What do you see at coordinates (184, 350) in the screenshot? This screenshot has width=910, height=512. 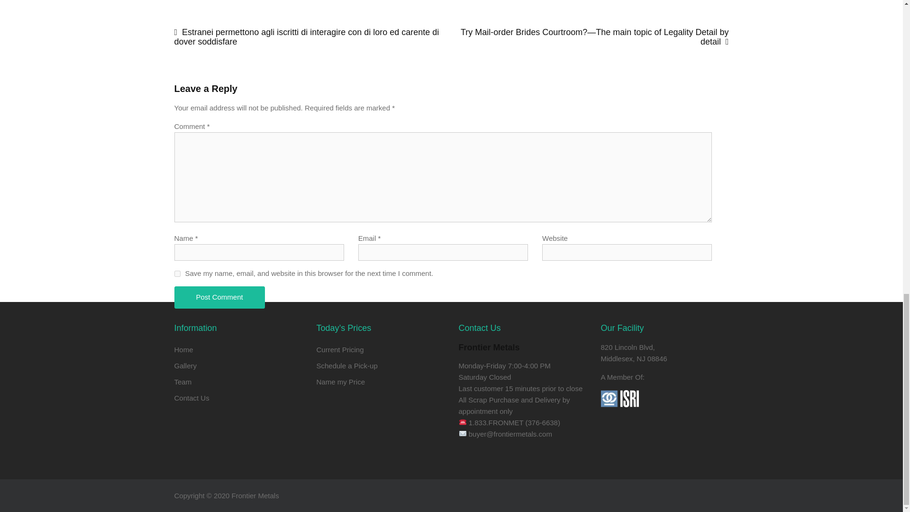 I see `Home` at bounding box center [184, 350].